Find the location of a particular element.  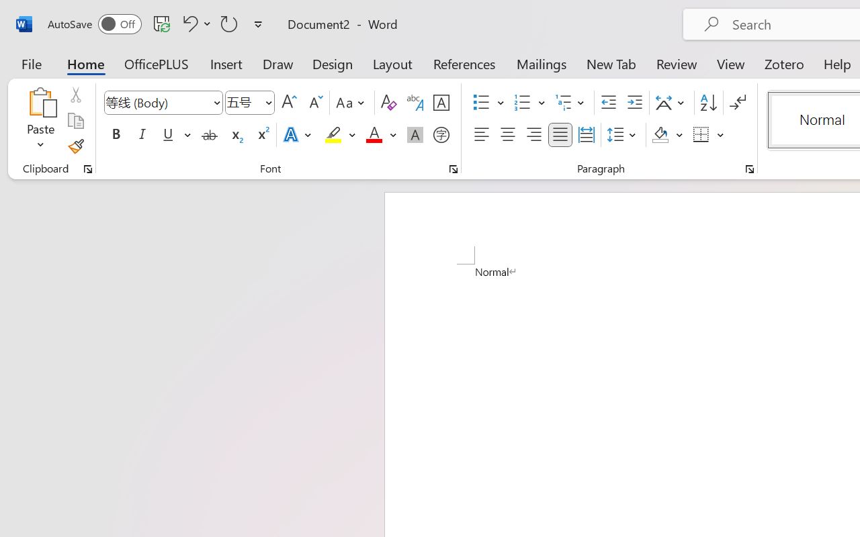

Format Painter is located at coordinates (75, 146).